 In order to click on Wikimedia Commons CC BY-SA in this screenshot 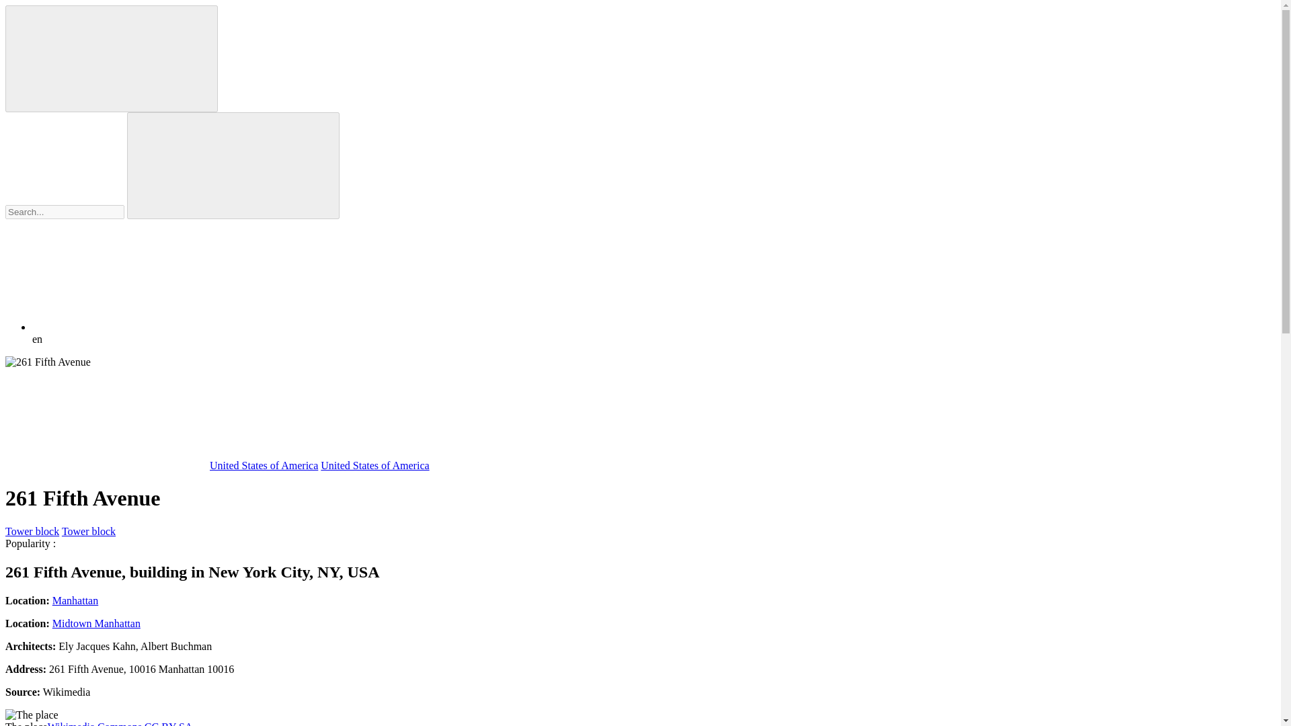, I will do `click(120, 723)`.